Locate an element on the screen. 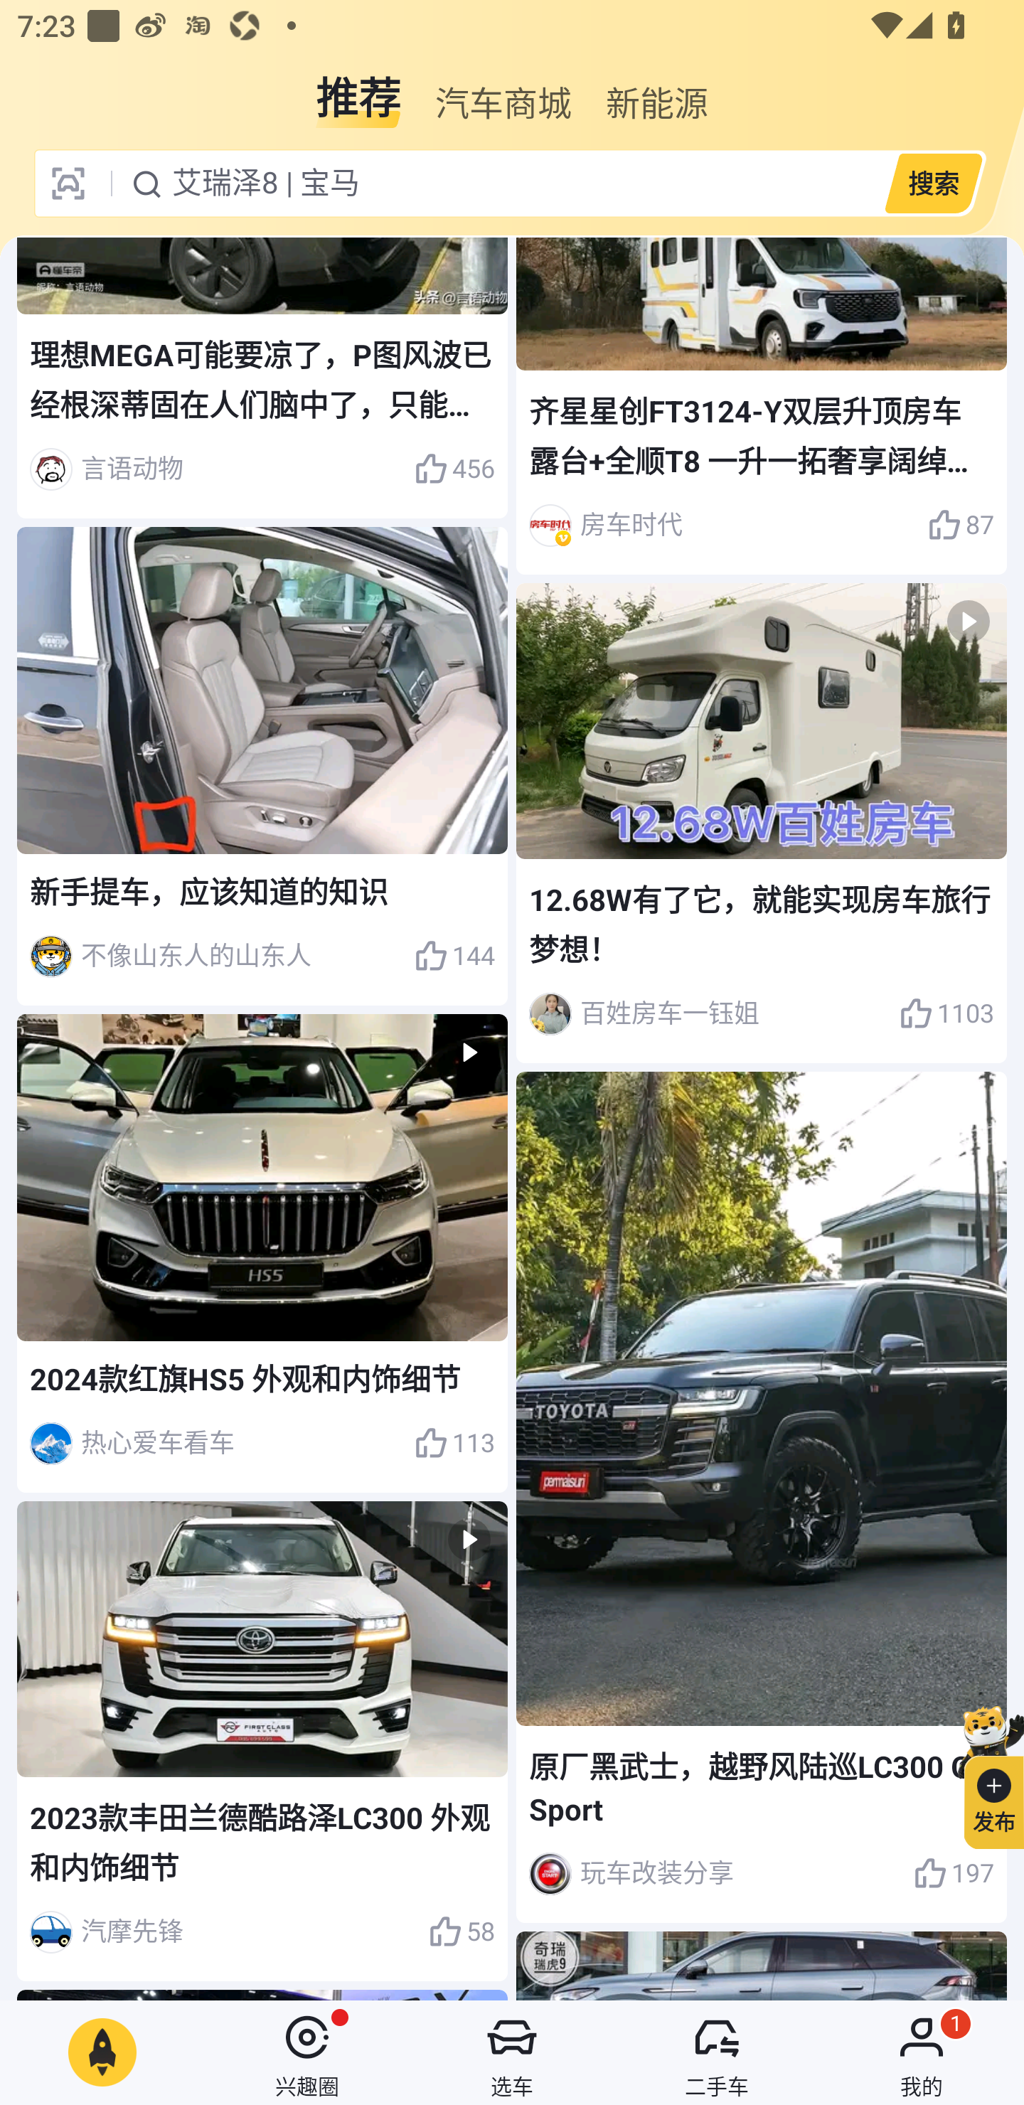 The image size is (1024, 2105). 搜索 is located at coordinates (933, 183).